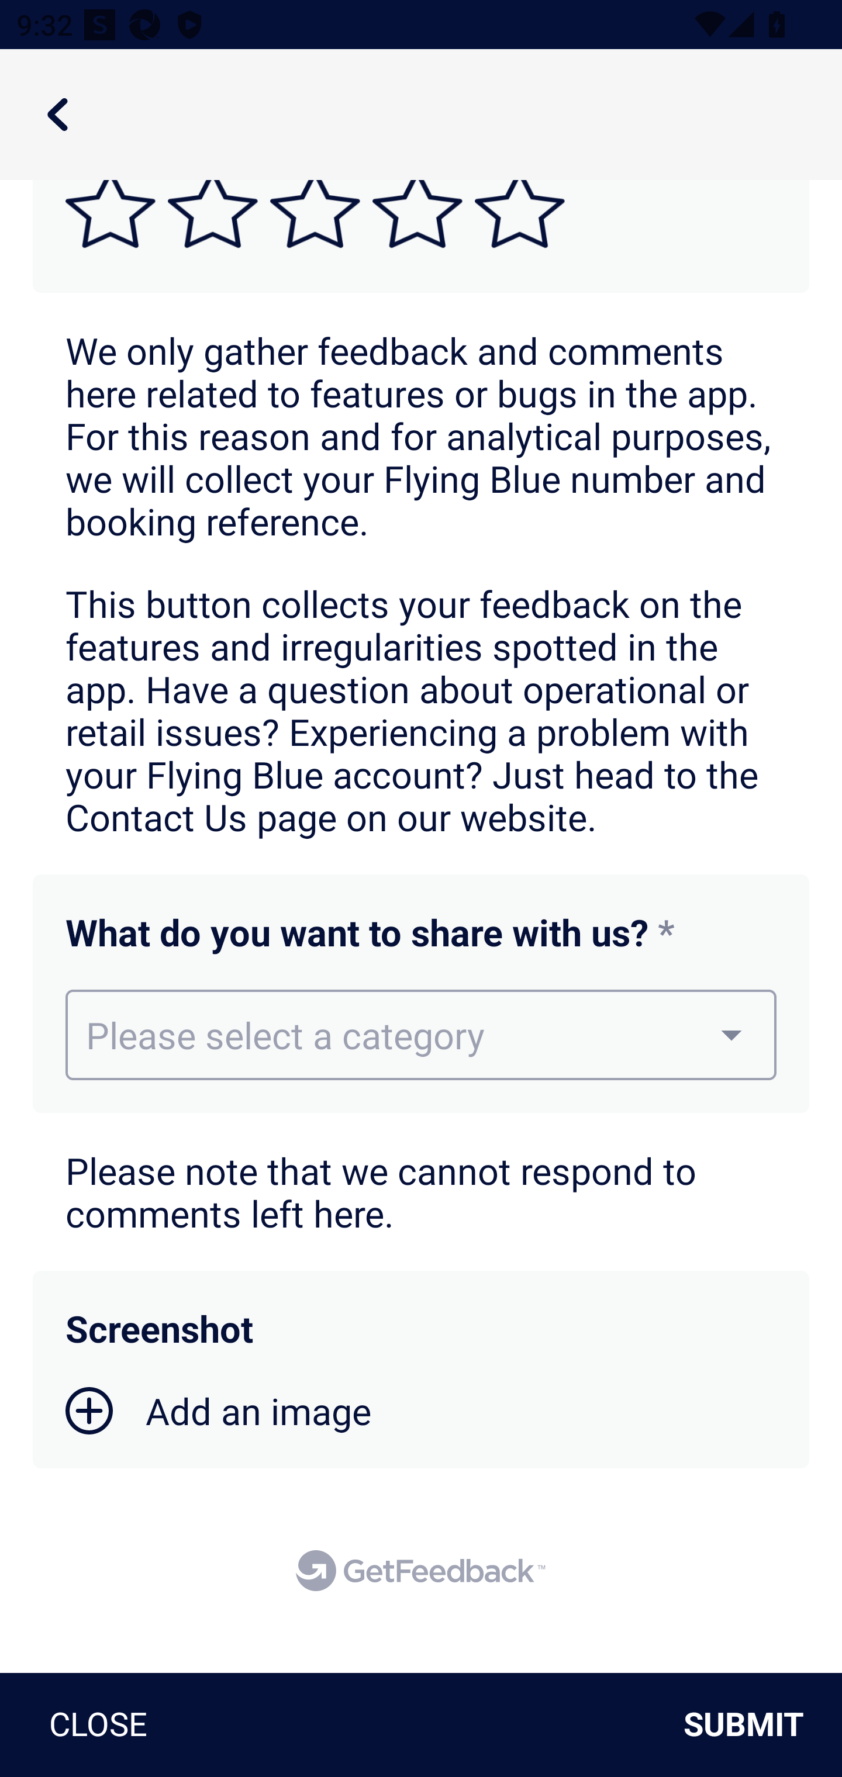 The height and width of the screenshot is (1777, 842). What do you see at coordinates (421, 1035) in the screenshot?
I see `Please select a category` at bounding box center [421, 1035].